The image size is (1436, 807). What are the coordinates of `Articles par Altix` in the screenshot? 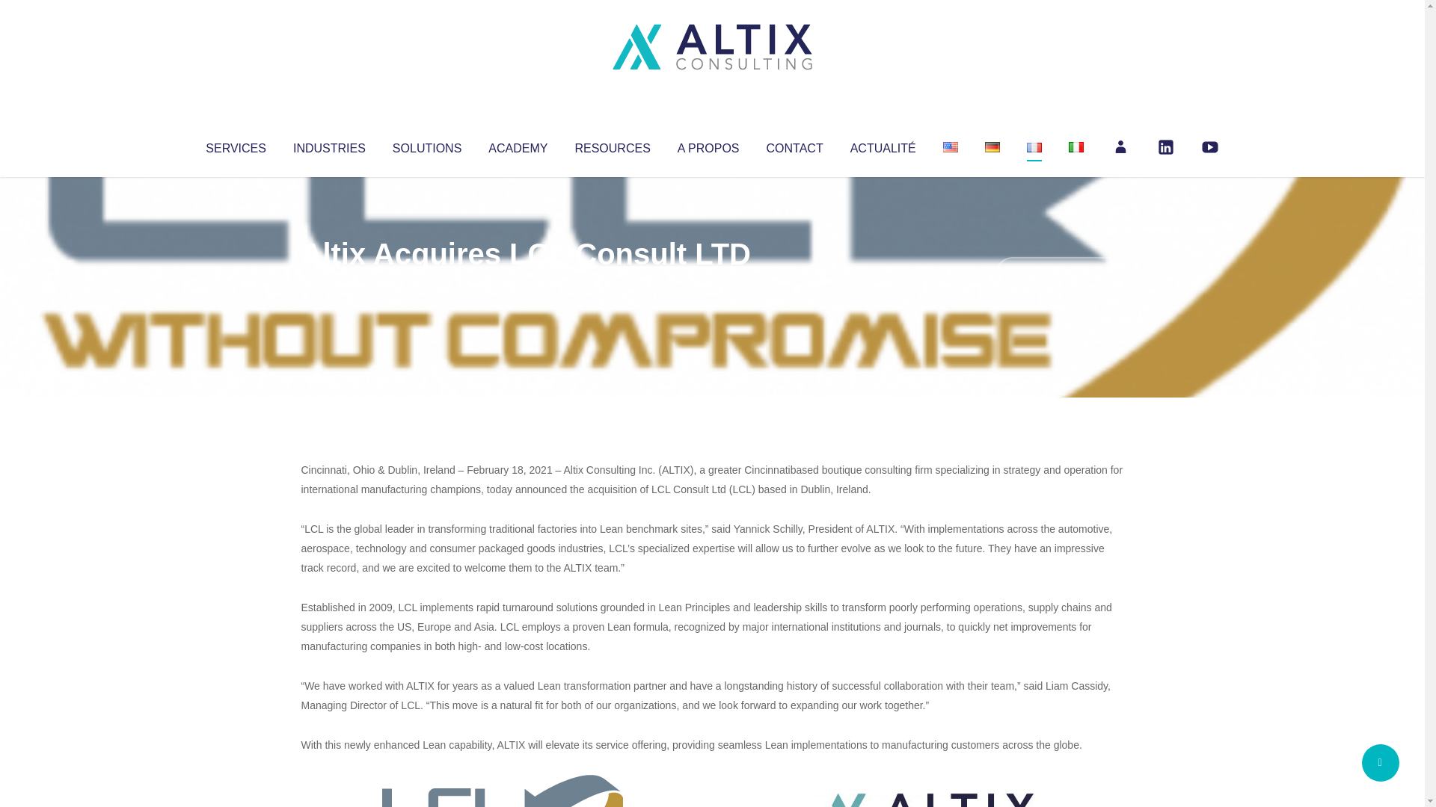 It's located at (329, 284).